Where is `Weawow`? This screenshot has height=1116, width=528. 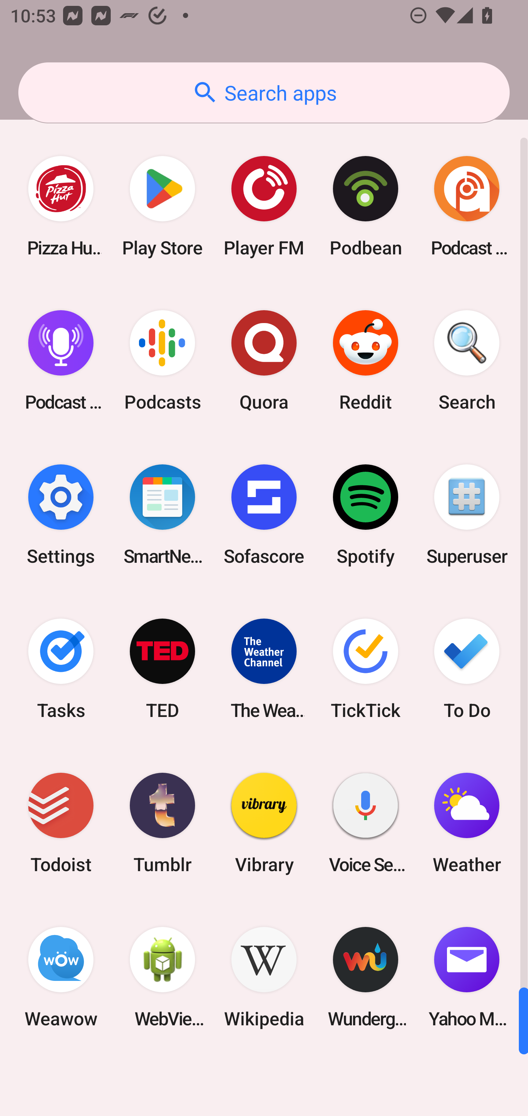
Weawow is located at coordinates (61, 977).